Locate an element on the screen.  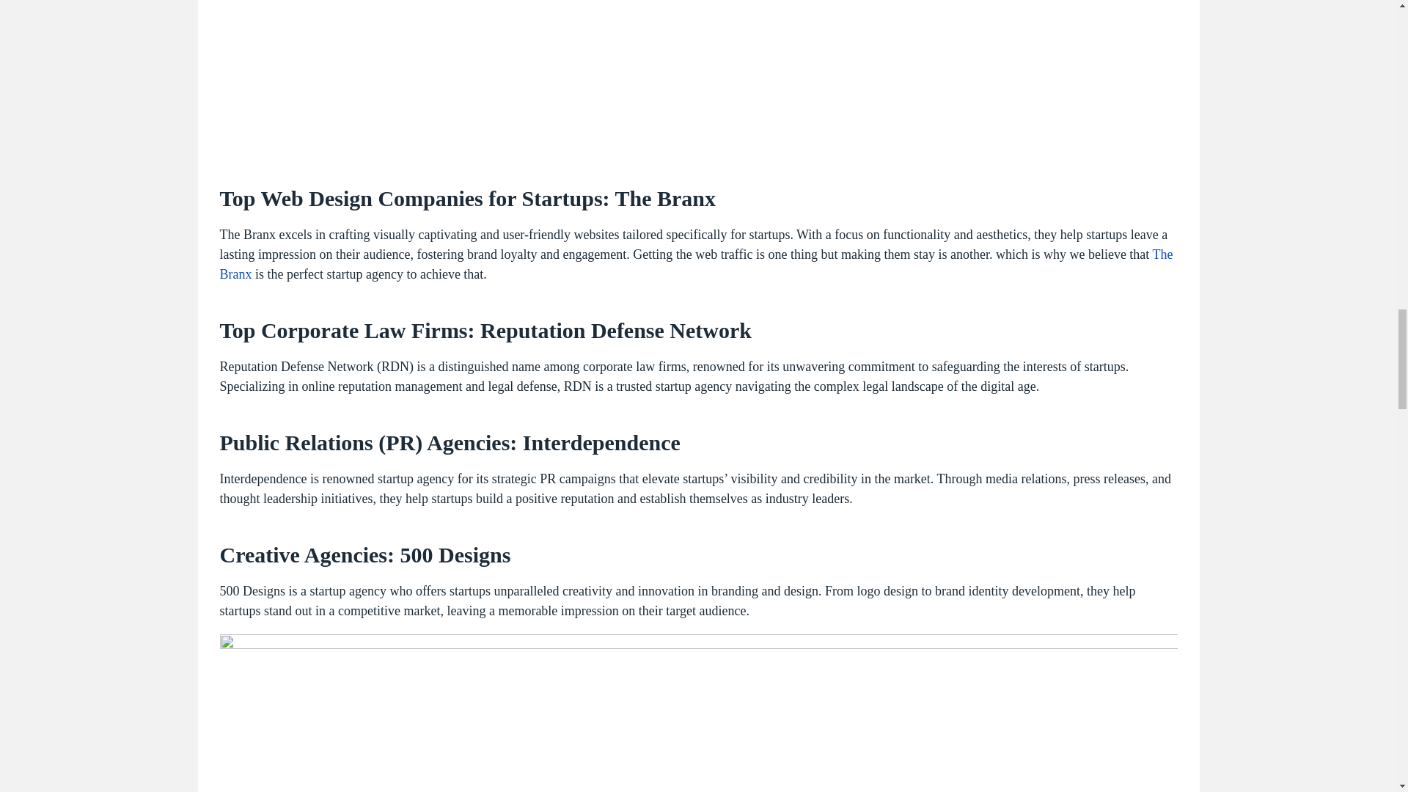
The Branx is located at coordinates (696, 264).